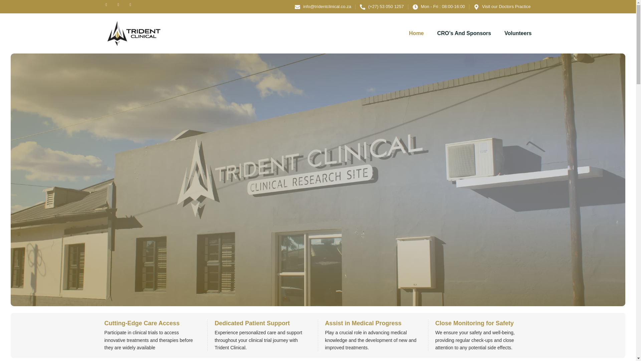 The height and width of the screenshot is (361, 641). Describe the element at coordinates (502, 7) in the screenshot. I see `Visit our Doctors Practice` at that location.